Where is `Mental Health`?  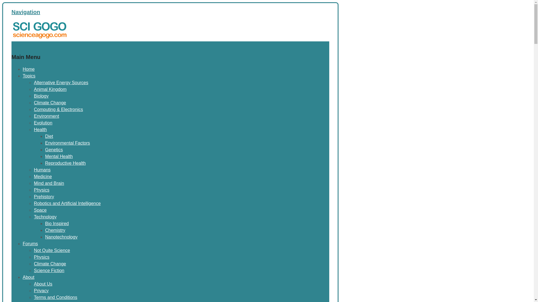 Mental Health is located at coordinates (59, 156).